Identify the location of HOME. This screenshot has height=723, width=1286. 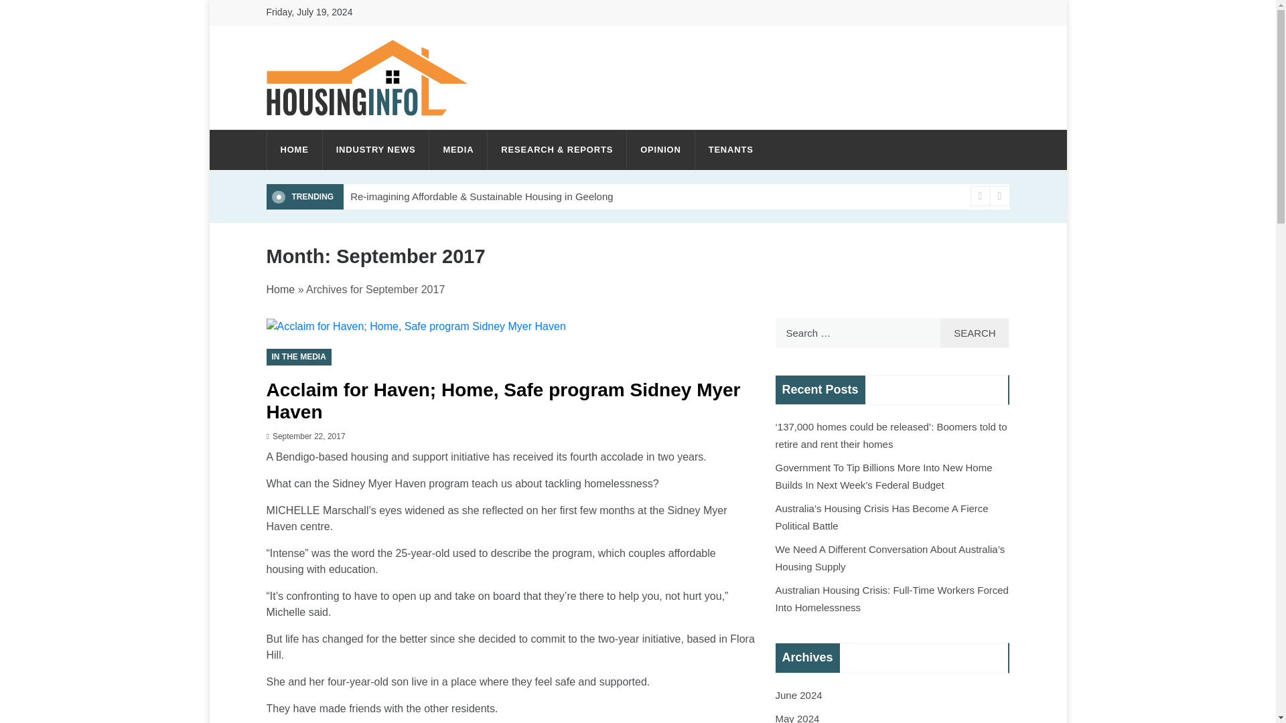
(293, 150).